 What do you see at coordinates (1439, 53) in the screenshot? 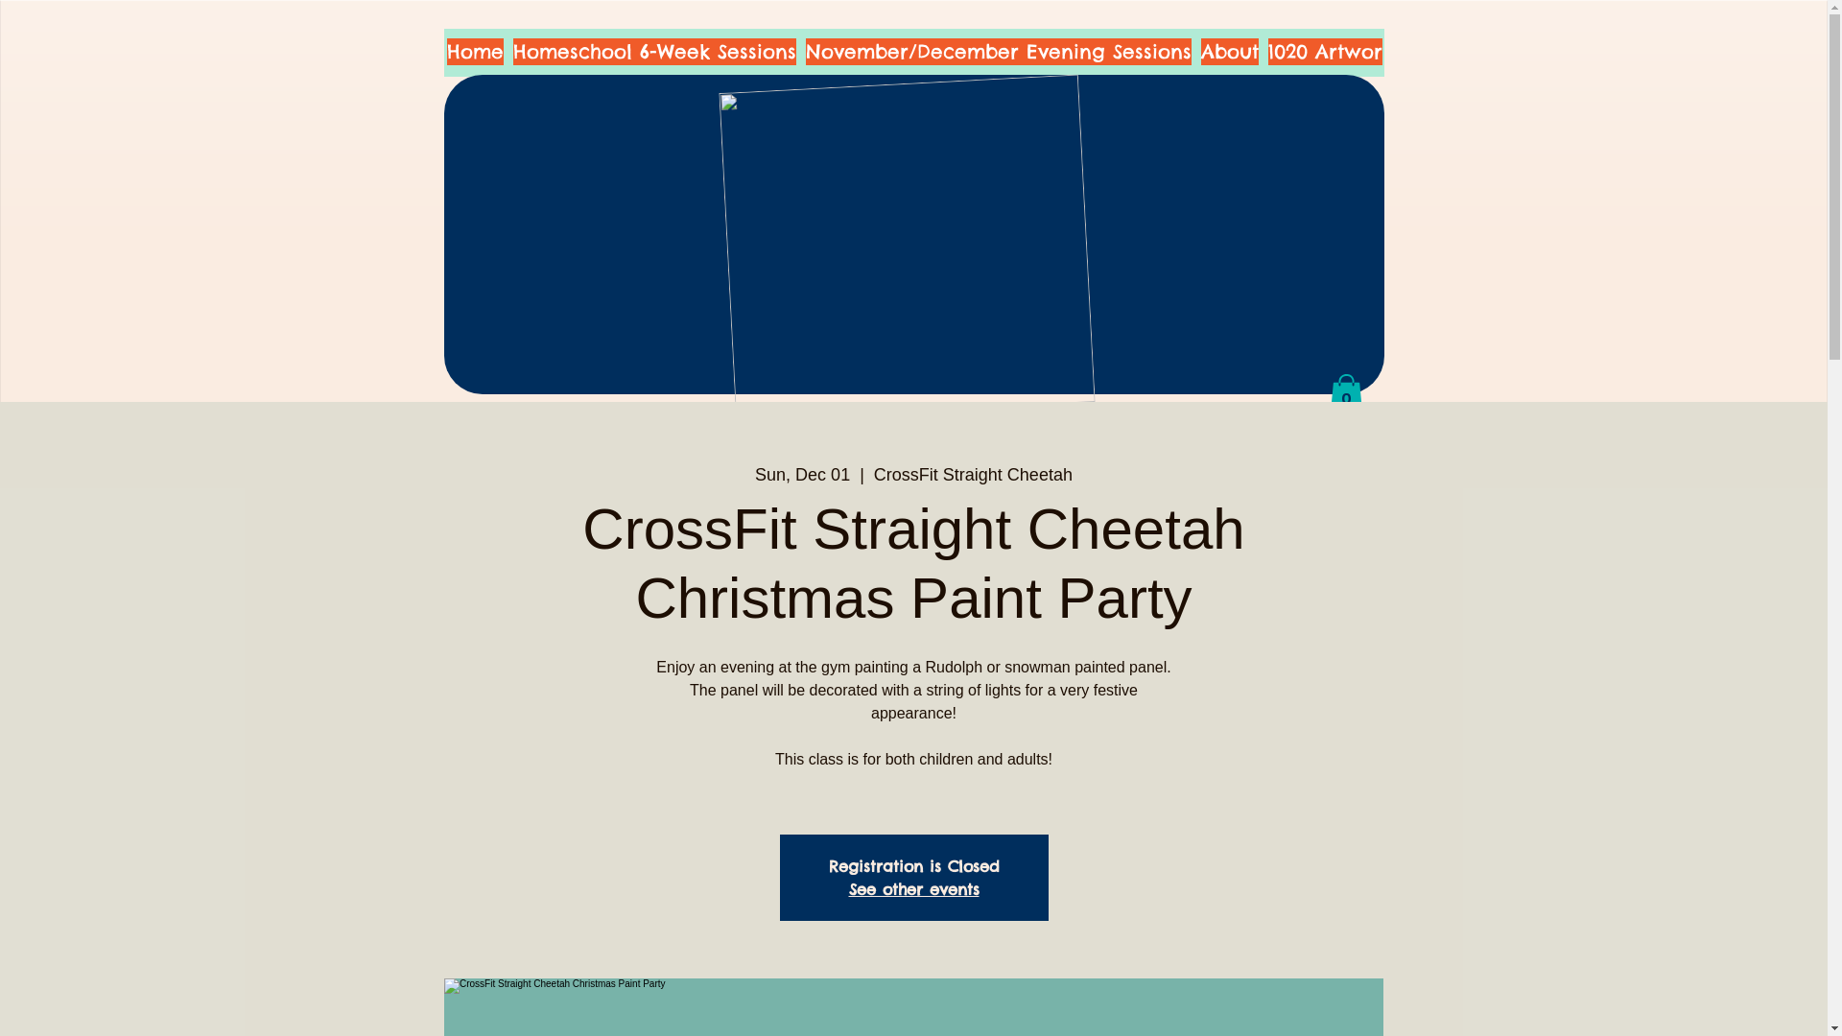
I see `1020 Artworks Studio Release Form` at bounding box center [1439, 53].